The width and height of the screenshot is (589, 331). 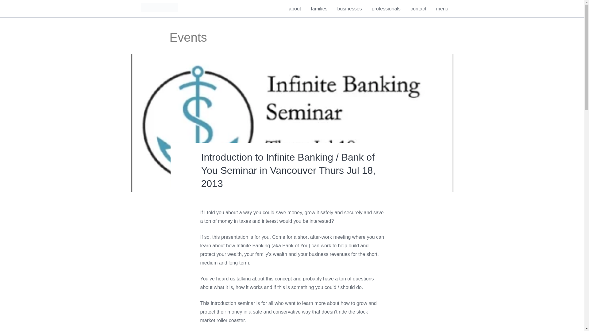 I want to click on about, so click(x=294, y=9).